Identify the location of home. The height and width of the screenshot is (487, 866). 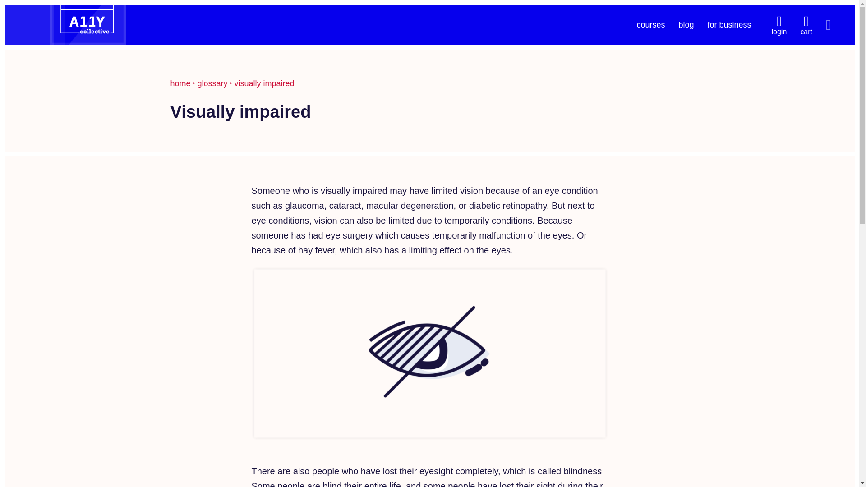
(180, 83).